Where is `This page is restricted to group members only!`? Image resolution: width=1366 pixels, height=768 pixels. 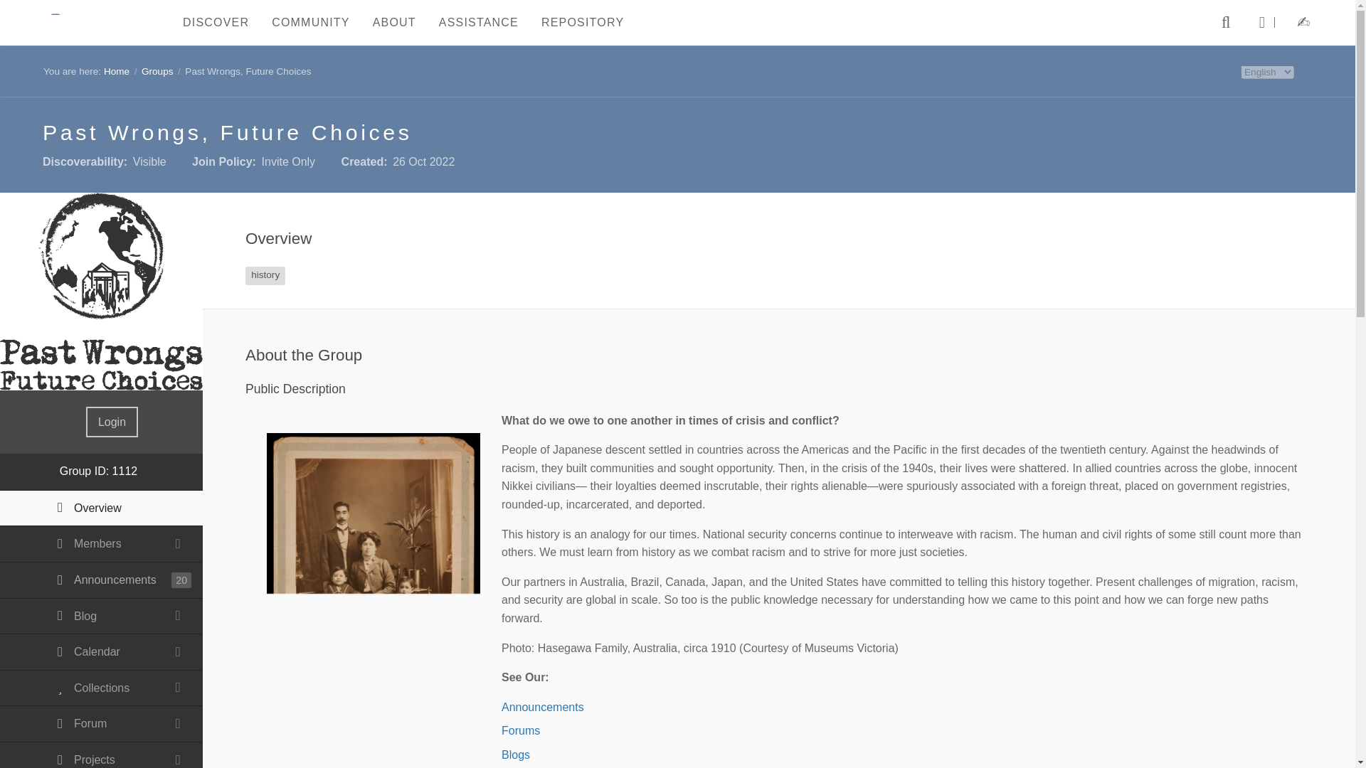 This page is restricted to group members only! is located at coordinates (101, 652).